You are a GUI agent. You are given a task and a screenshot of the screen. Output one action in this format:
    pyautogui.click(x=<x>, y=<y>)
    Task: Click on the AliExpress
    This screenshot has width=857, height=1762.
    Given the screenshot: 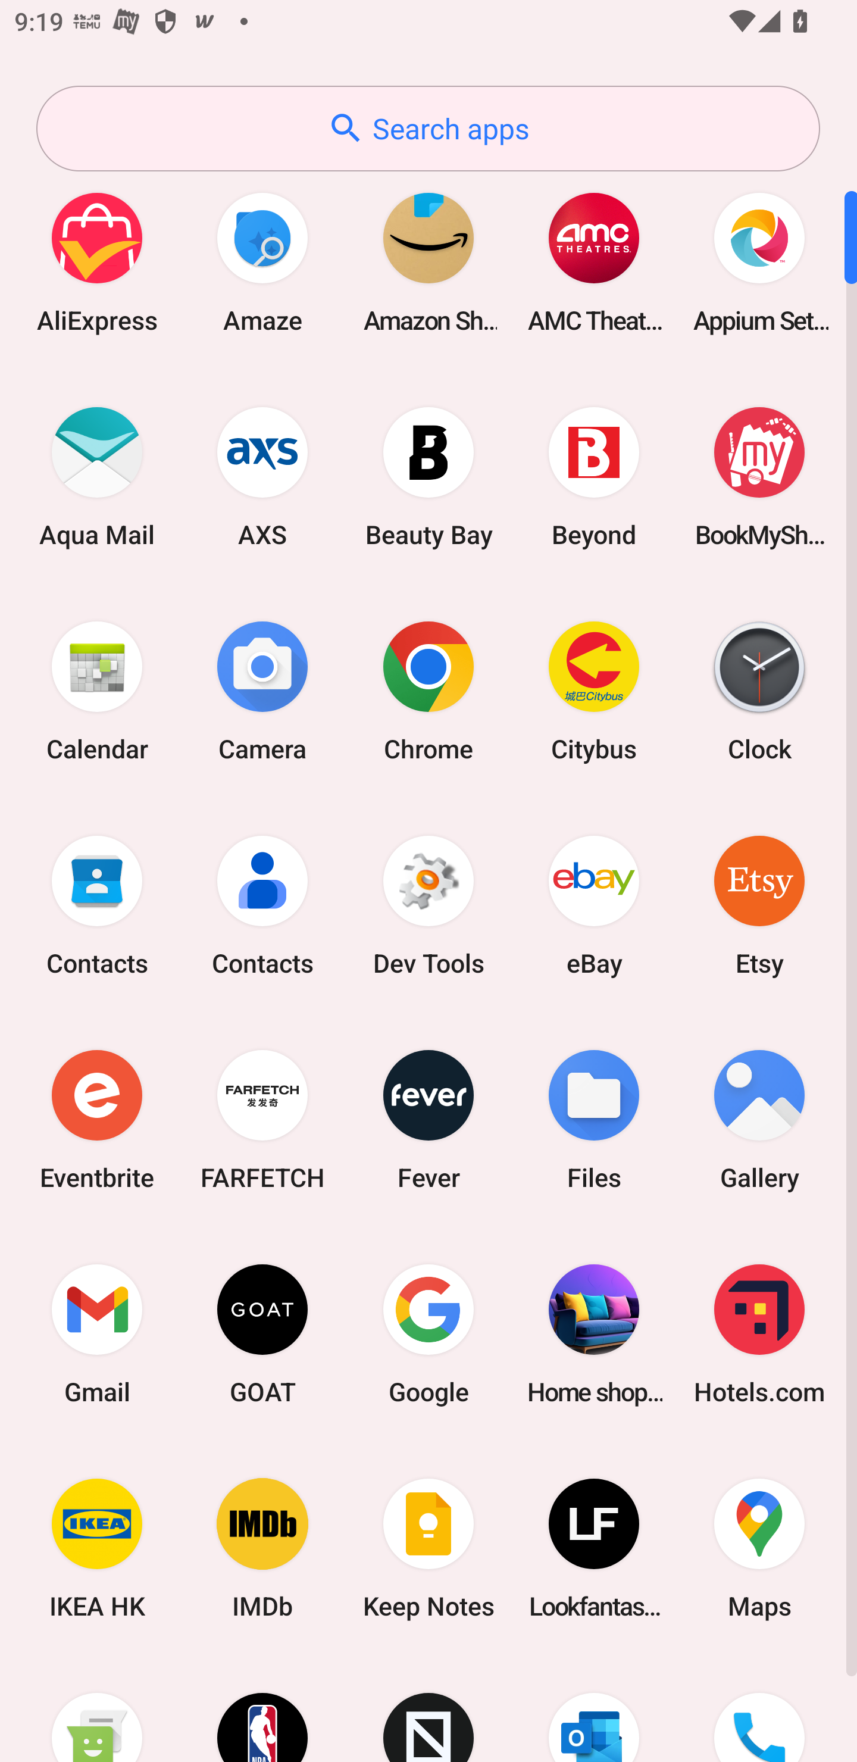 What is the action you would take?
    pyautogui.click(x=97, y=262)
    